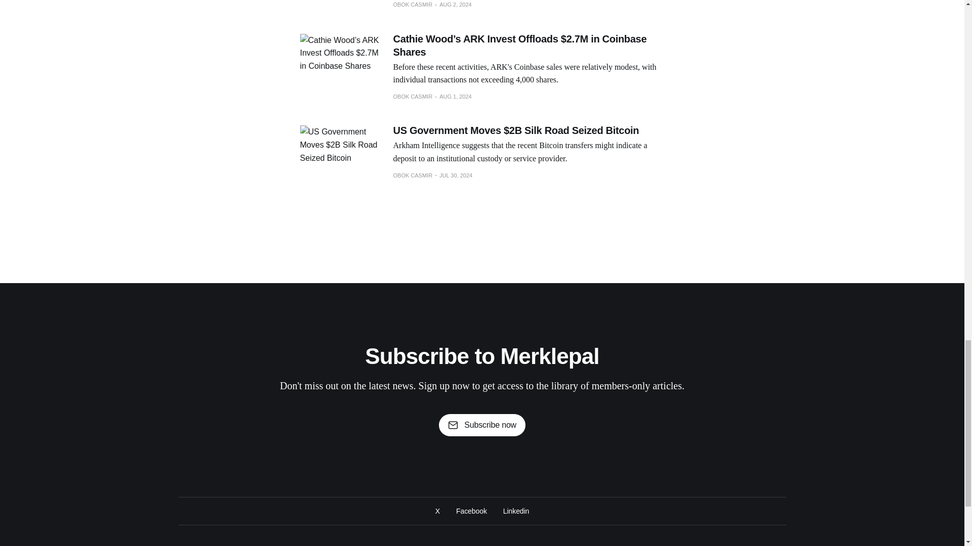 Image resolution: width=972 pixels, height=546 pixels. Describe the element at coordinates (482, 425) in the screenshot. I see `Subscribe now` at that location.